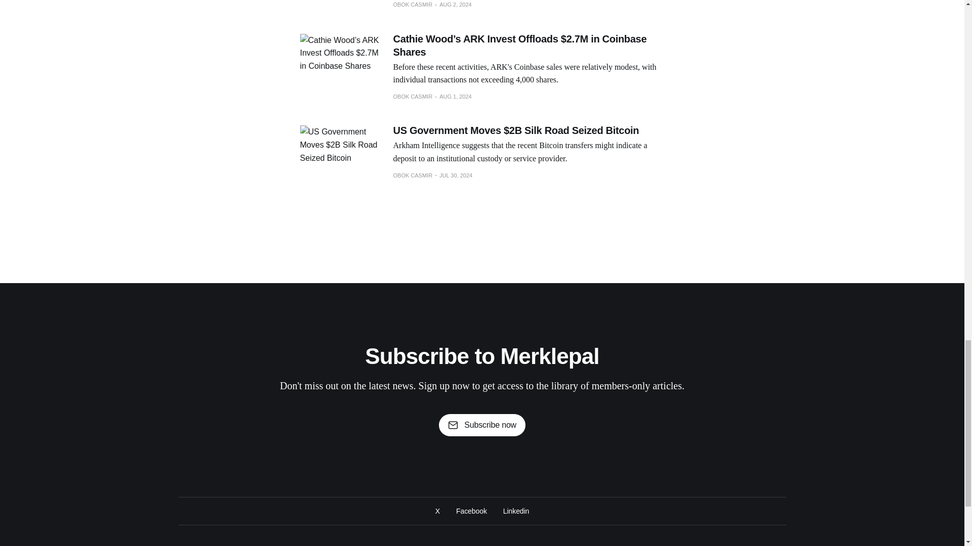 Image resolution: width=972 pixels, height=546 pixels. Describe the element at coordinates (482, 425) in the screenshot. I see `Subscribe now` at that location.